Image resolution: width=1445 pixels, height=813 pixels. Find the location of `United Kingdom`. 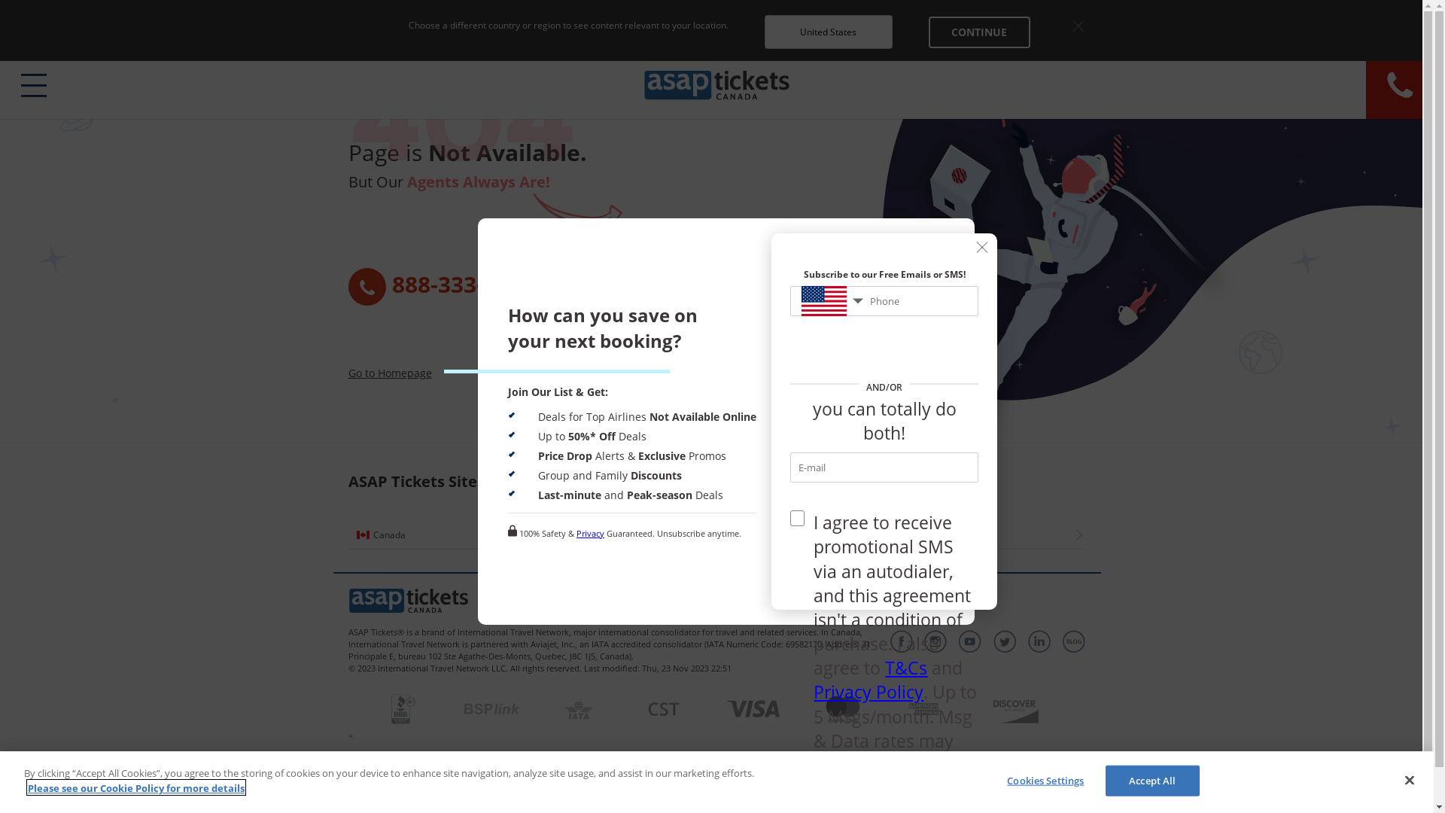

United Kingdom is located at coordinates (814, 535).